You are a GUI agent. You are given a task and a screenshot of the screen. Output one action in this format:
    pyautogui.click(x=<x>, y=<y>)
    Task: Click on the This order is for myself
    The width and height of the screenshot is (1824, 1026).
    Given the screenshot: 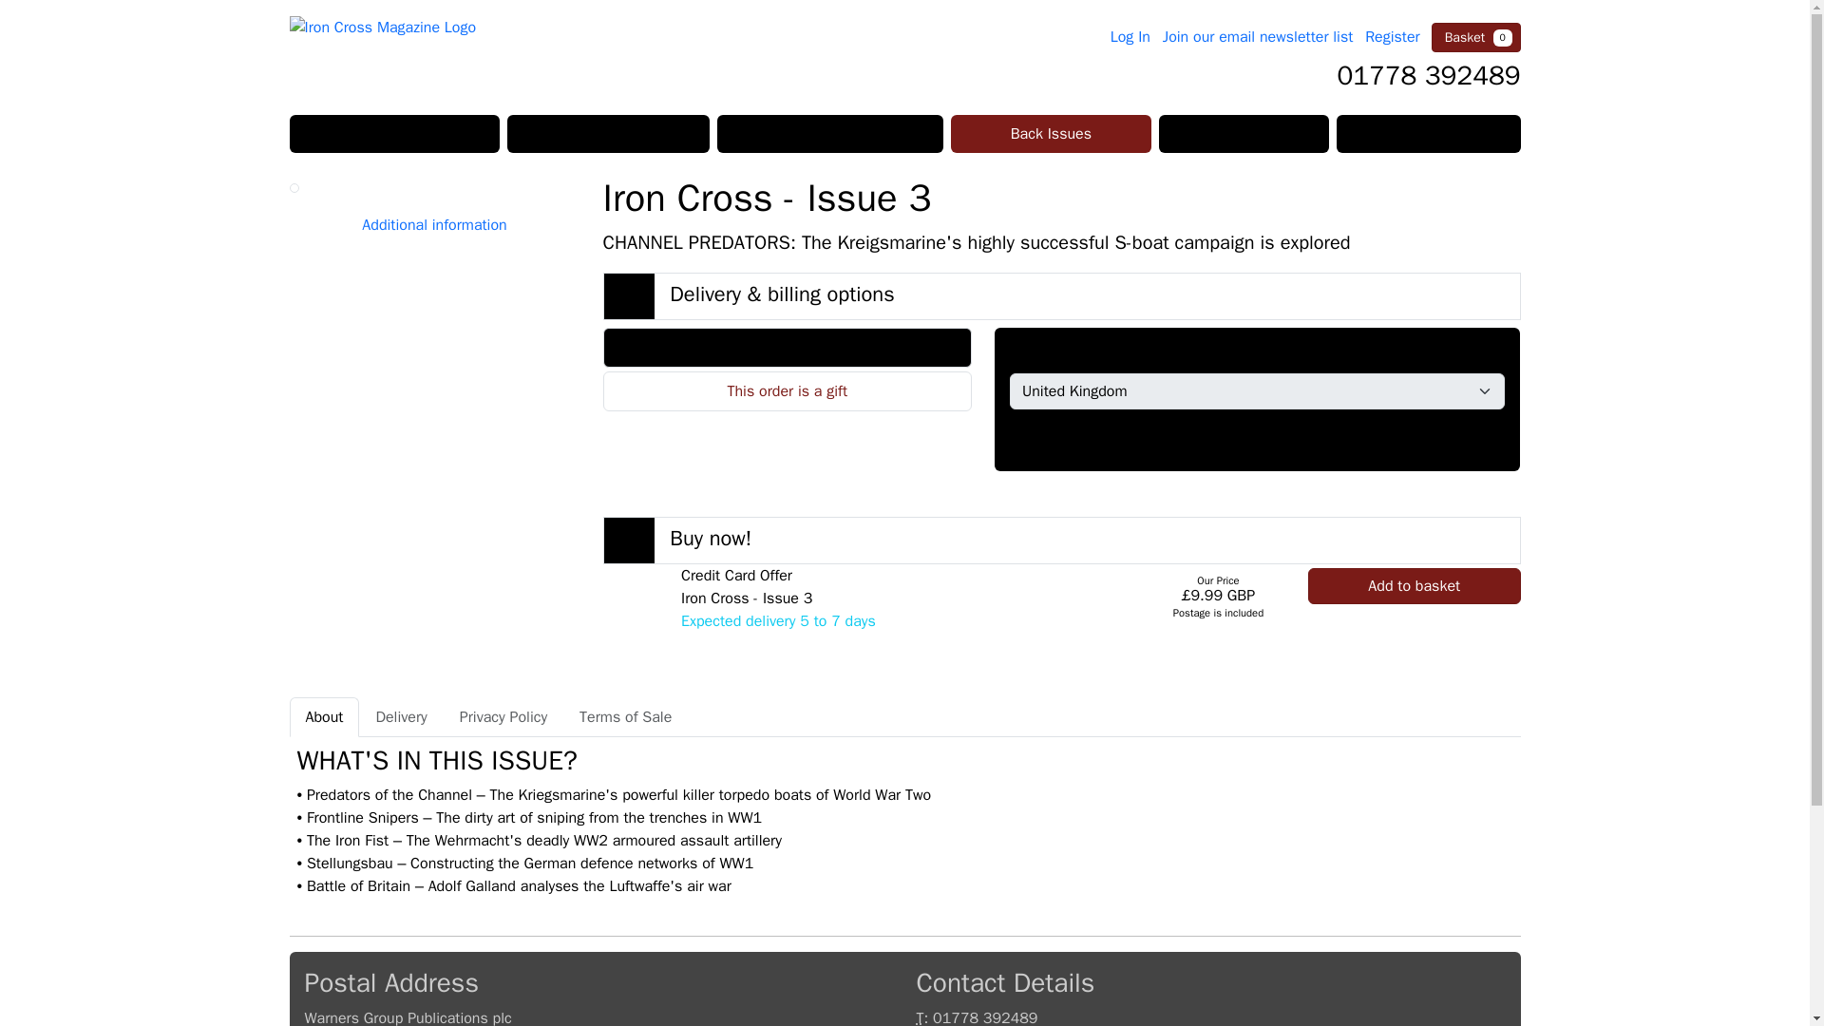 What is the action you would take?
    pyautogui.click(x=787, y=347)
    